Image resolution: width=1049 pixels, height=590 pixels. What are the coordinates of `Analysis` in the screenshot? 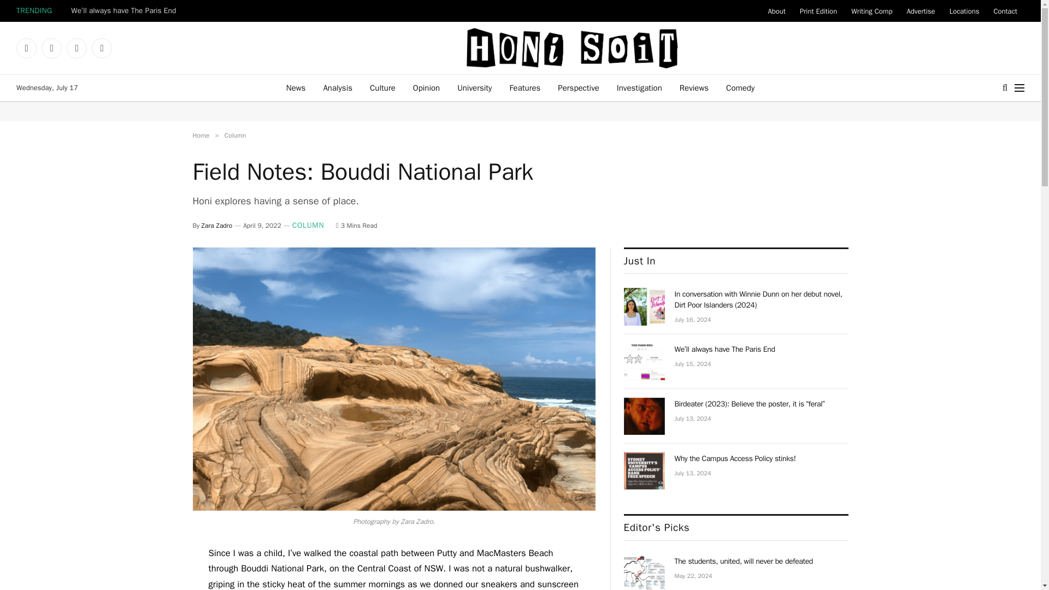 It's located at (337, 87).